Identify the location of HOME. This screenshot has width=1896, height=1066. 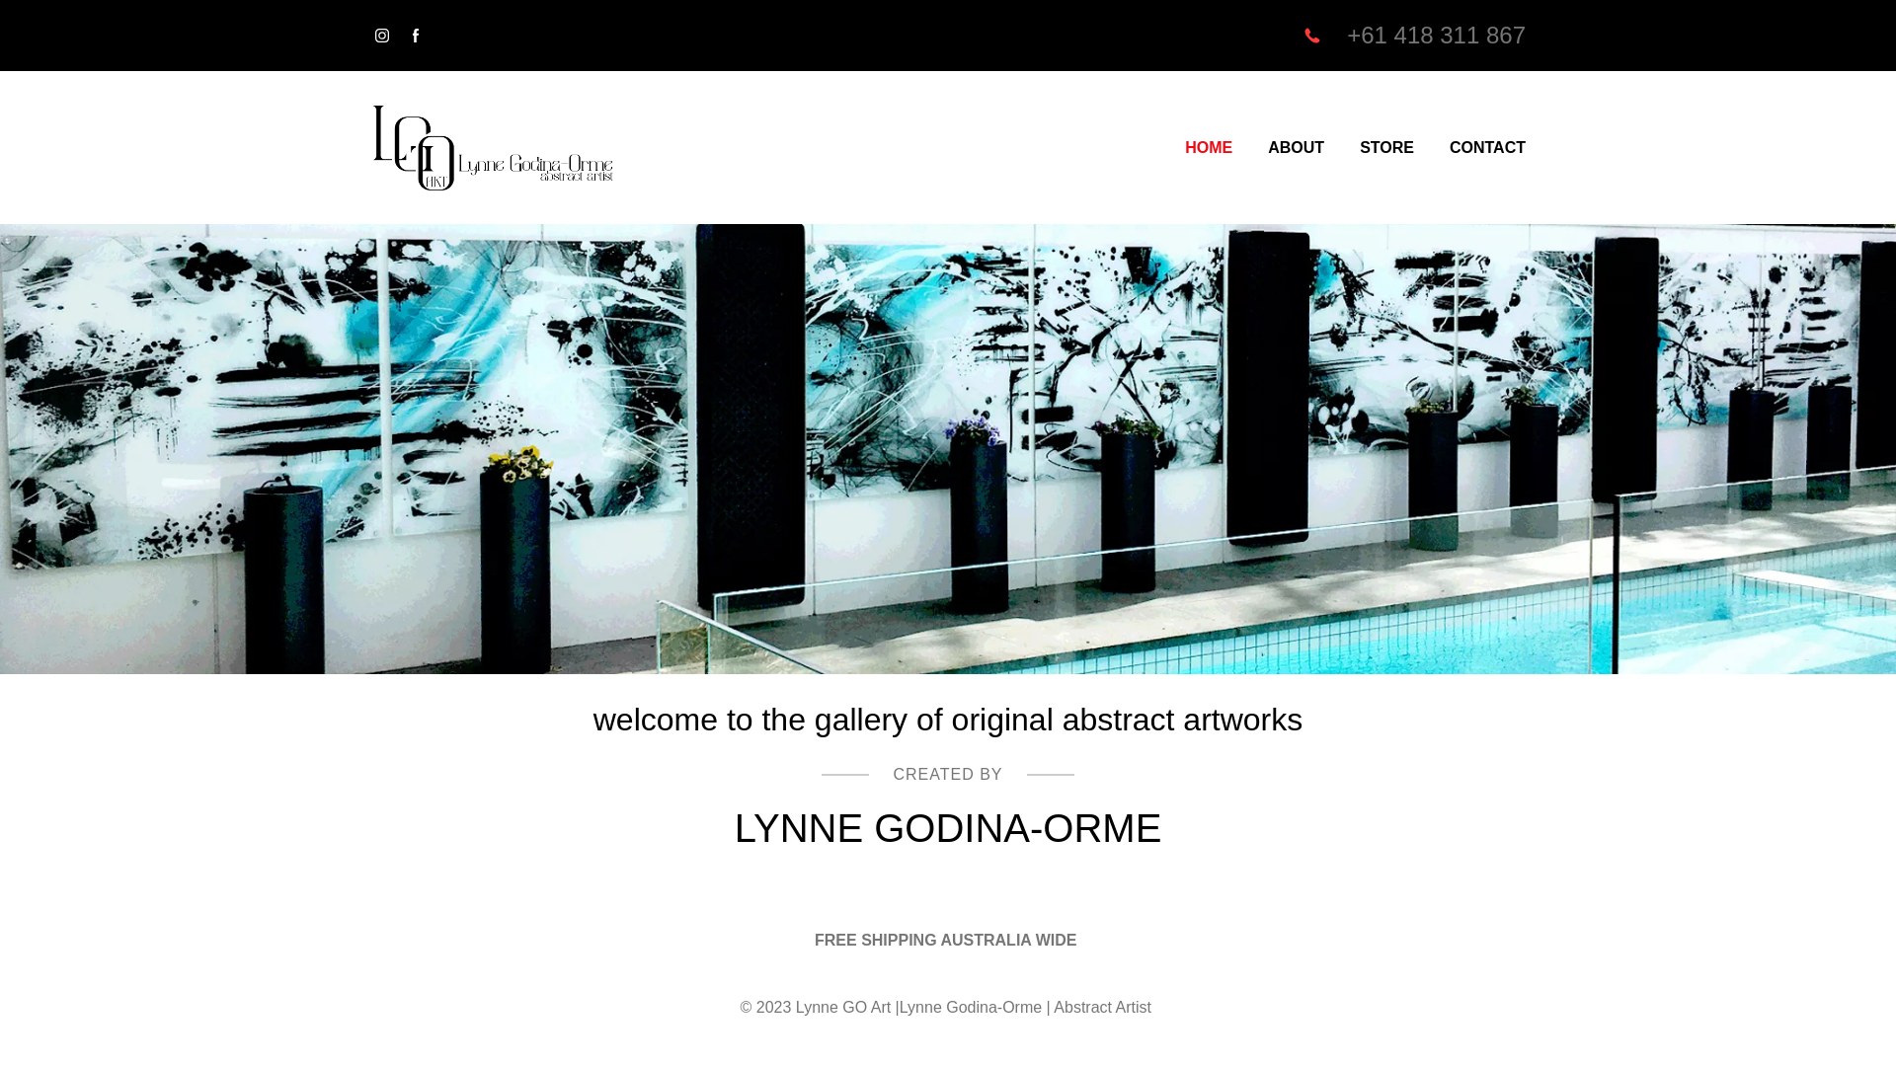
(1209, 148).